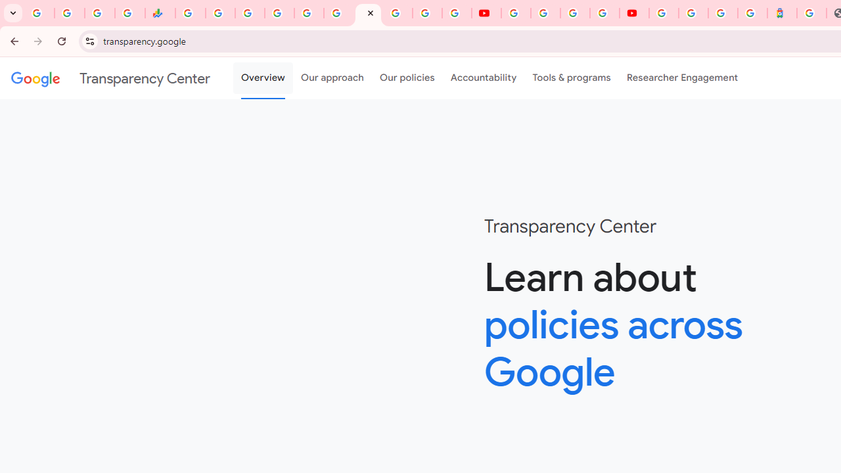  Describe the element at coordinates (371, 12) in the screenshot. I see `Close` at that location.